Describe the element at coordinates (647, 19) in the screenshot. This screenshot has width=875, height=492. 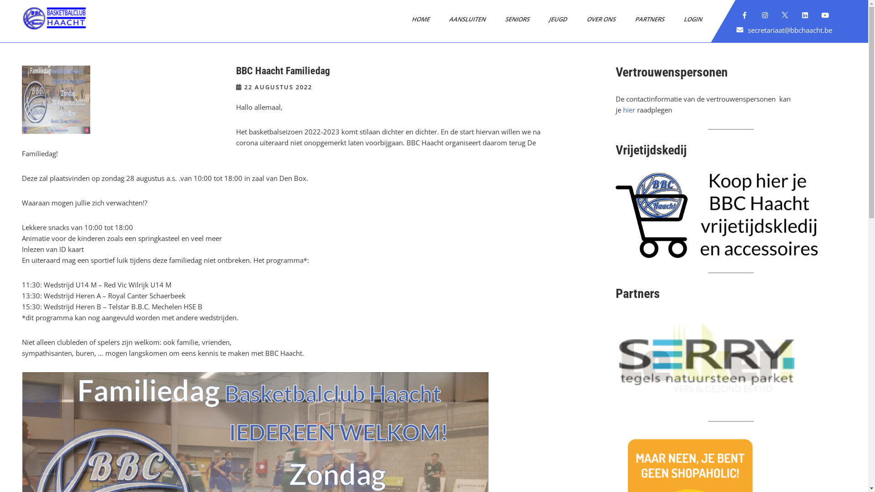
I see `PARTNERS` at that location.